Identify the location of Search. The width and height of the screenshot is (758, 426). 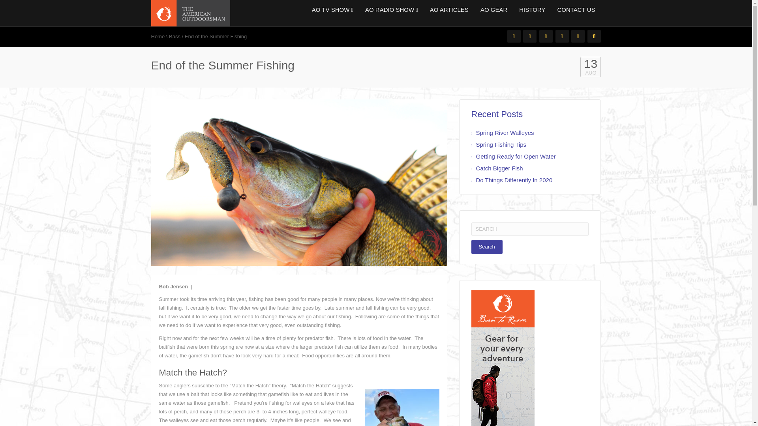
(487, 247).